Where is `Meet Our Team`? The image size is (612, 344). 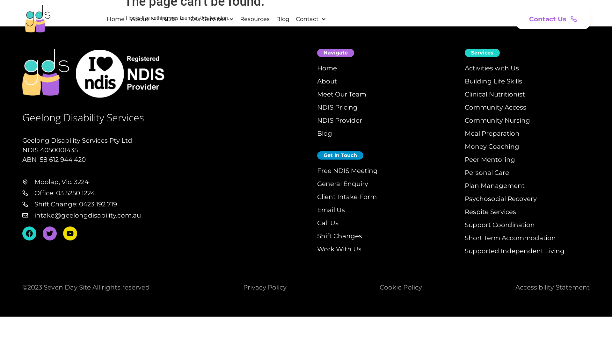
Meet Our Team is located at coordinates (342, 94).